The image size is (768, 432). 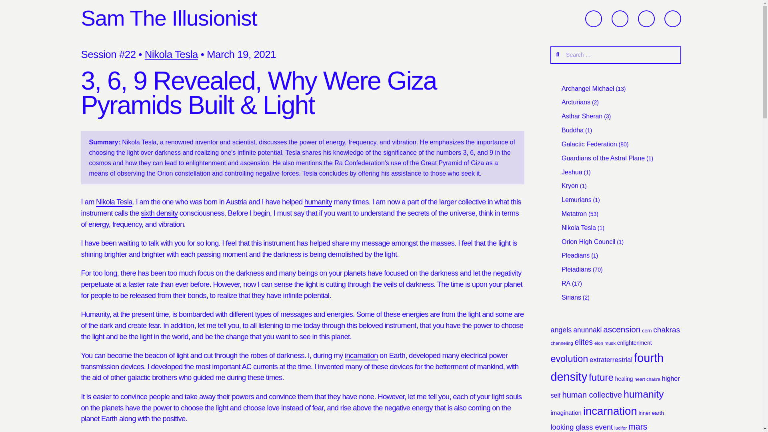 What do you see at coordinates (576, 102) in the screenshot?
I see `Arcturians` at bounding box center [576, 102].